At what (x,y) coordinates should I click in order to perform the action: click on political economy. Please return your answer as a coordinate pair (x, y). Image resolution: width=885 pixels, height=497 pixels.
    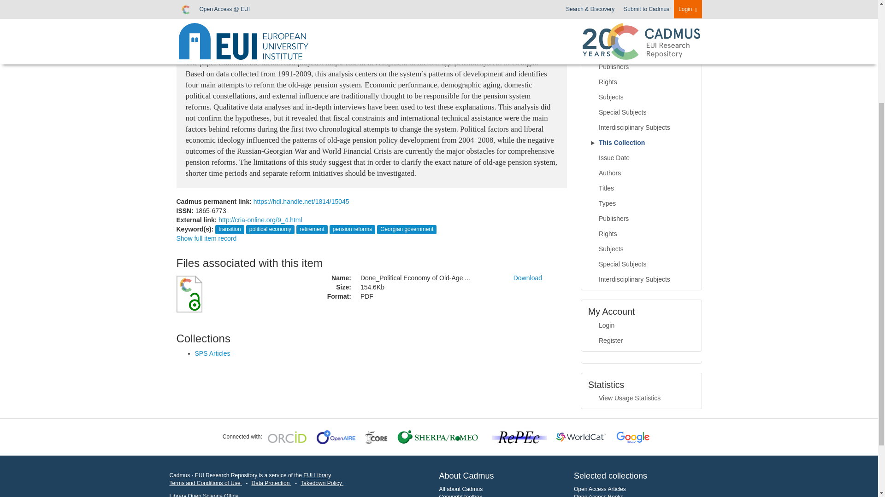
    Looking at the image, I should click on (270, 230).